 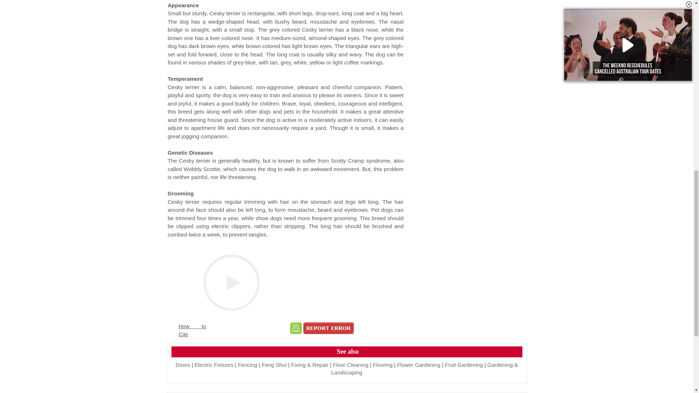 I want to click on Doors, so click(x=183, y=365).